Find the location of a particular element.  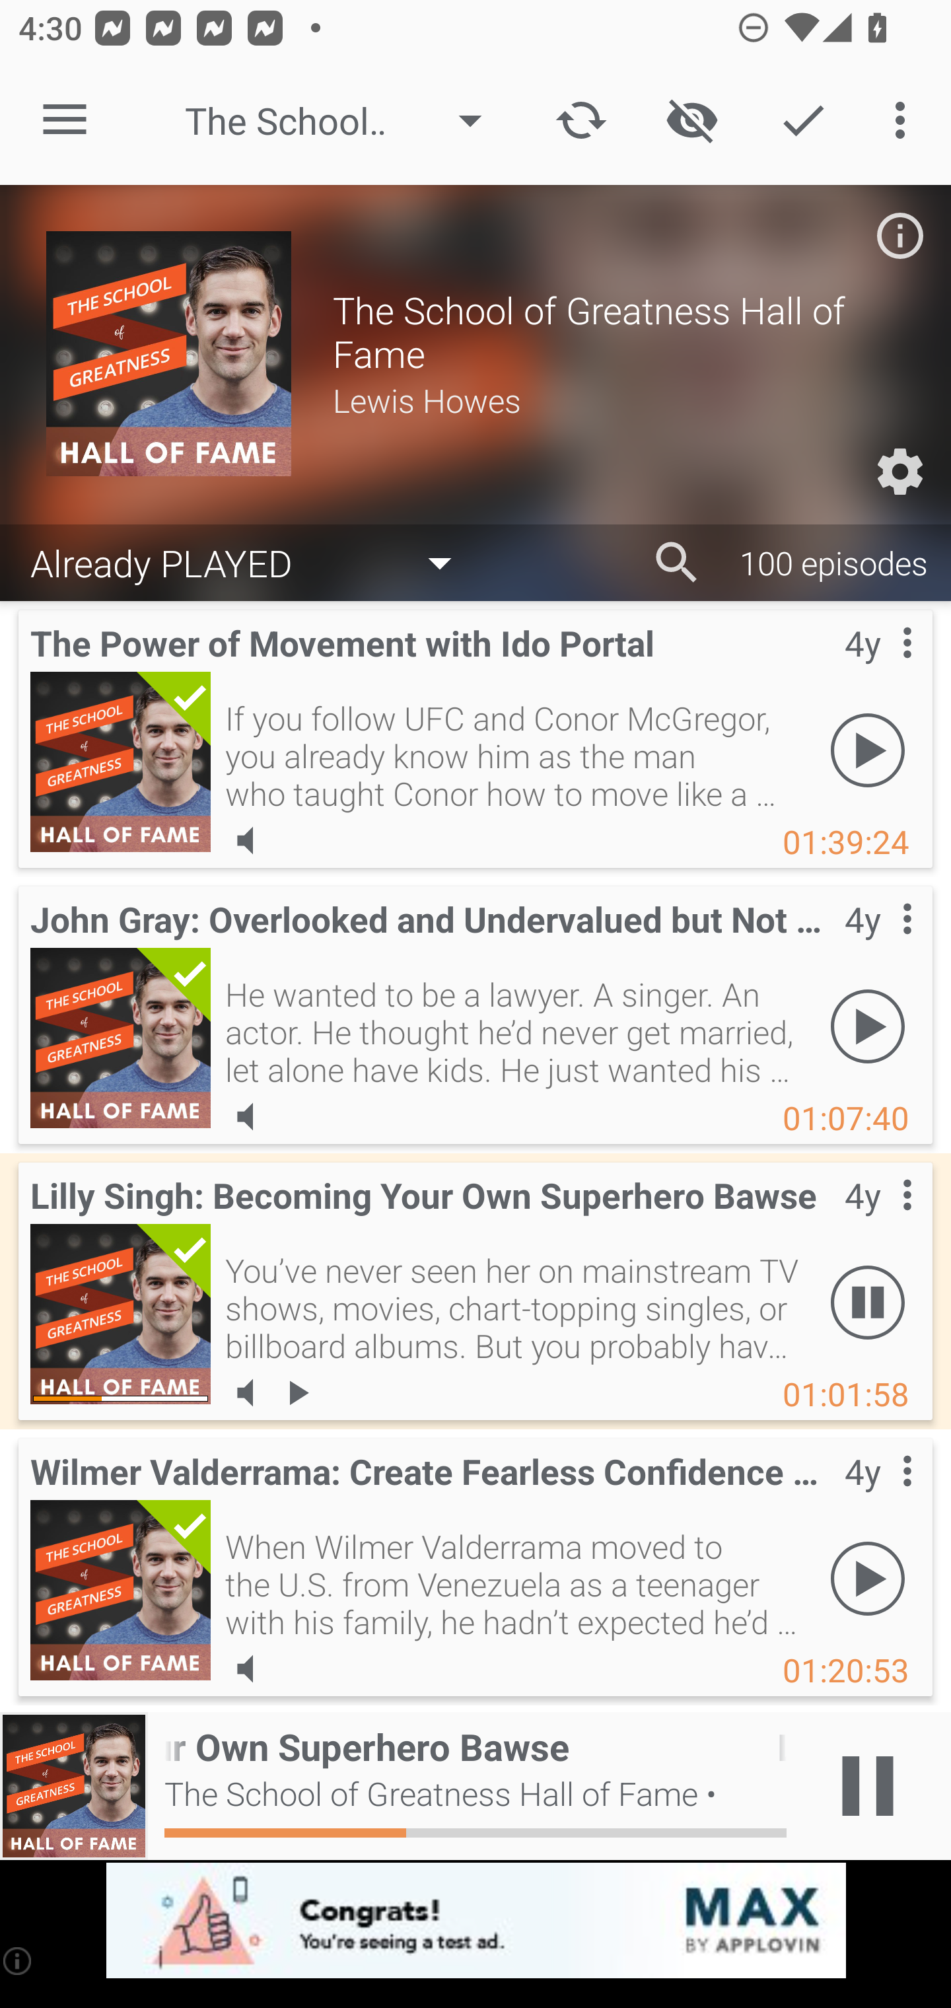

Already PLAYED is located at coordinates (254, 561).